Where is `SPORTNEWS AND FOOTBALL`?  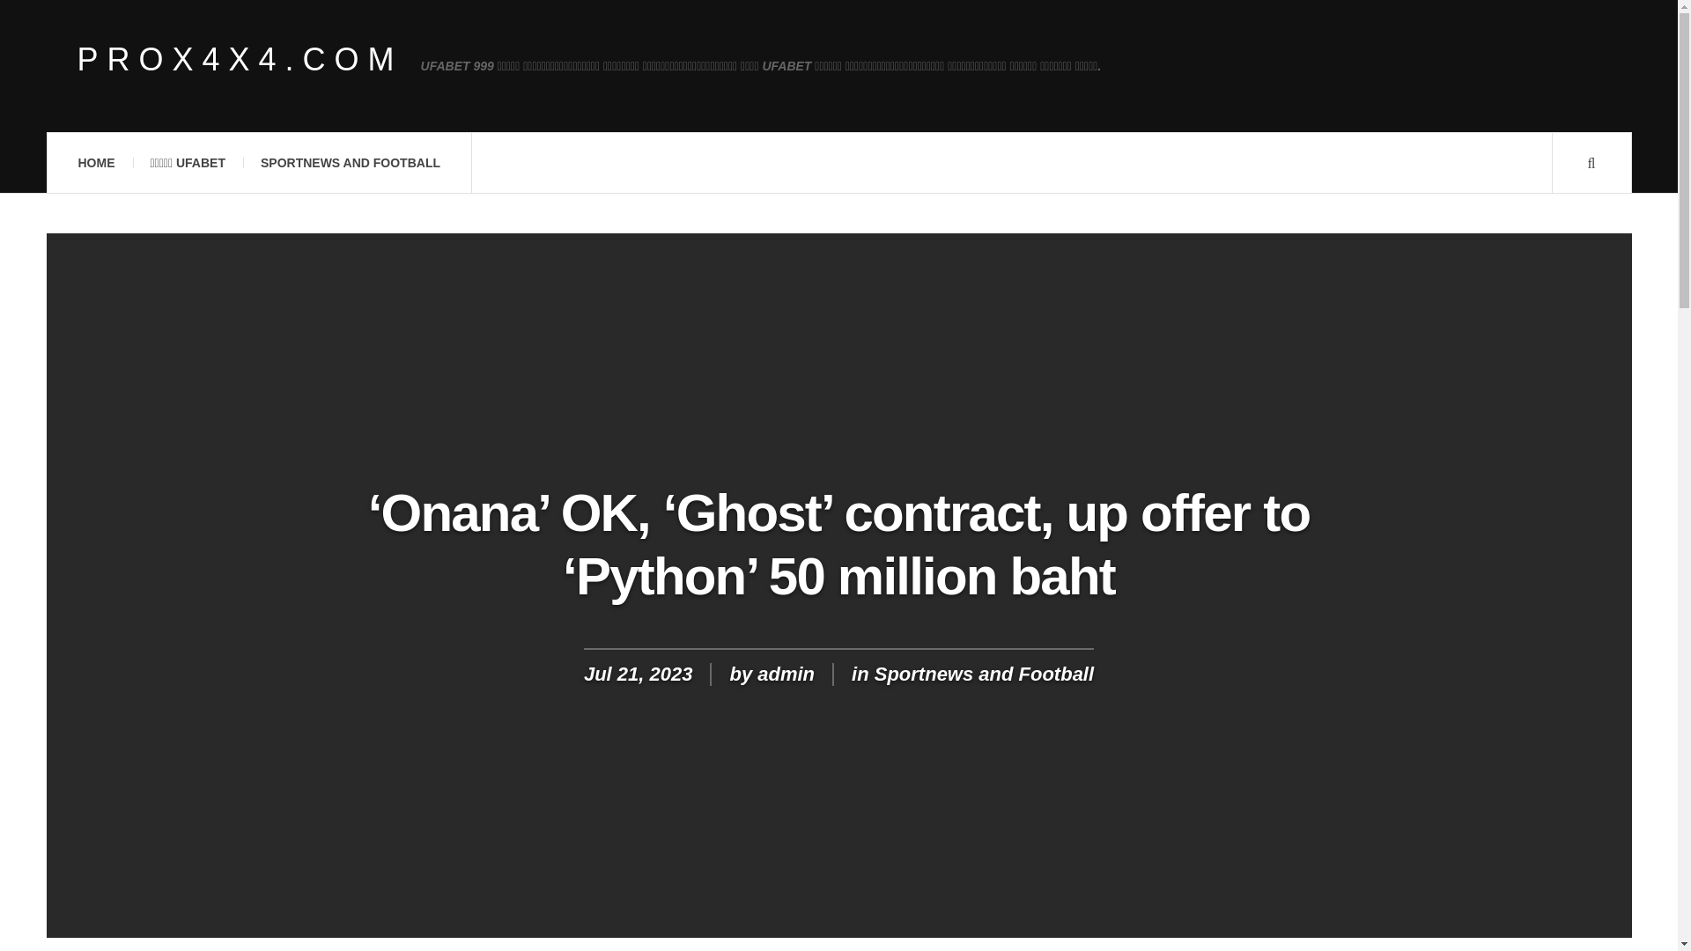
SPORTNEWS AND FOOTBALL is located at coordinates (351, 163).